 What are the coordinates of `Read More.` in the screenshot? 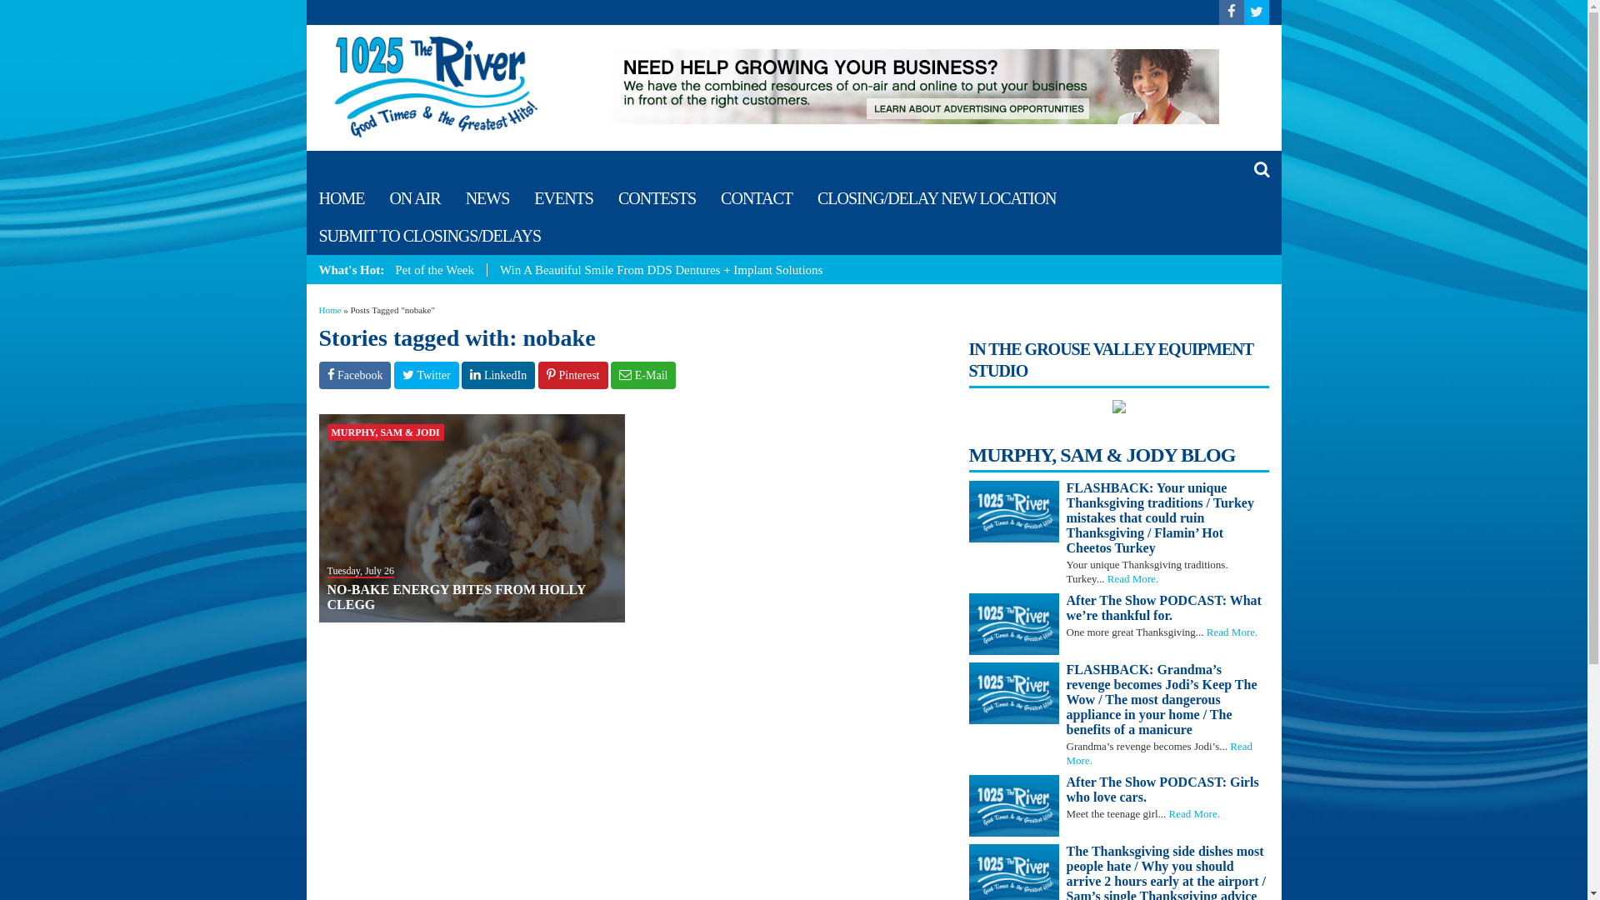 It's located at (1232, 632).